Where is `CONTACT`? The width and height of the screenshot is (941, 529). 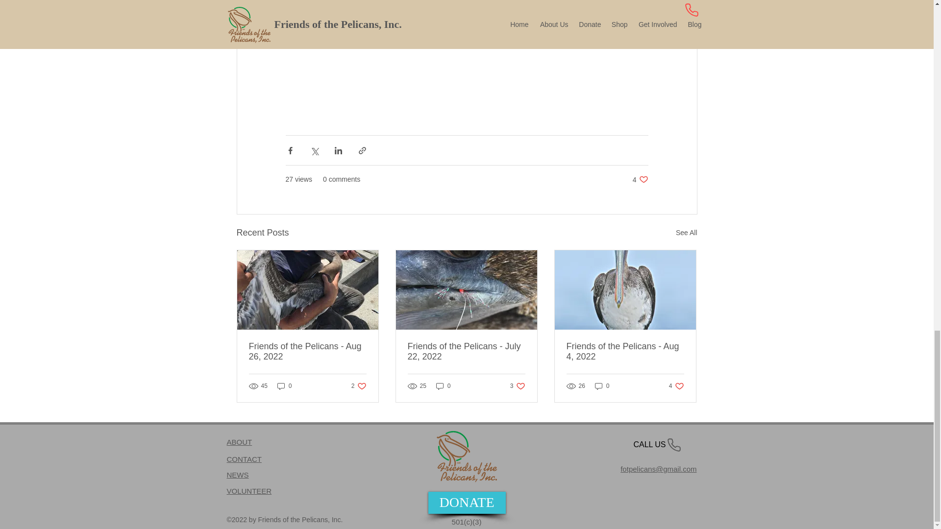
CONTACT is located at coordinates (284, 385).